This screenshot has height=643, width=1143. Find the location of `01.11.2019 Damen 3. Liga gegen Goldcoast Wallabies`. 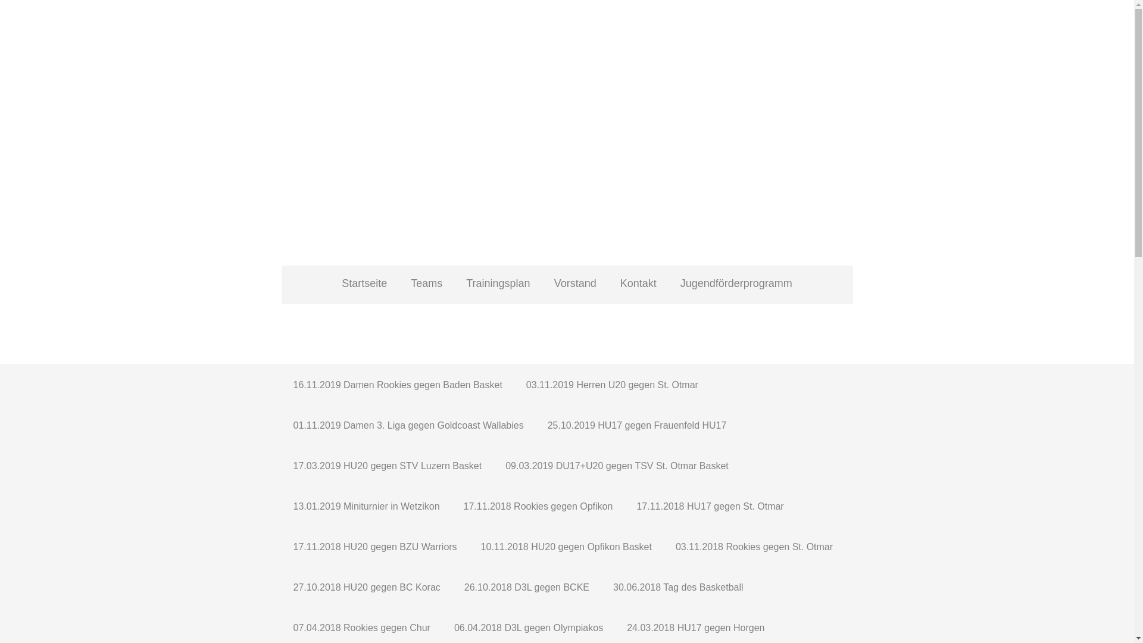

01.11.2019 Damen 3. Liga gegen Goldcoast Wallabies is located at coordinates (408, 424).